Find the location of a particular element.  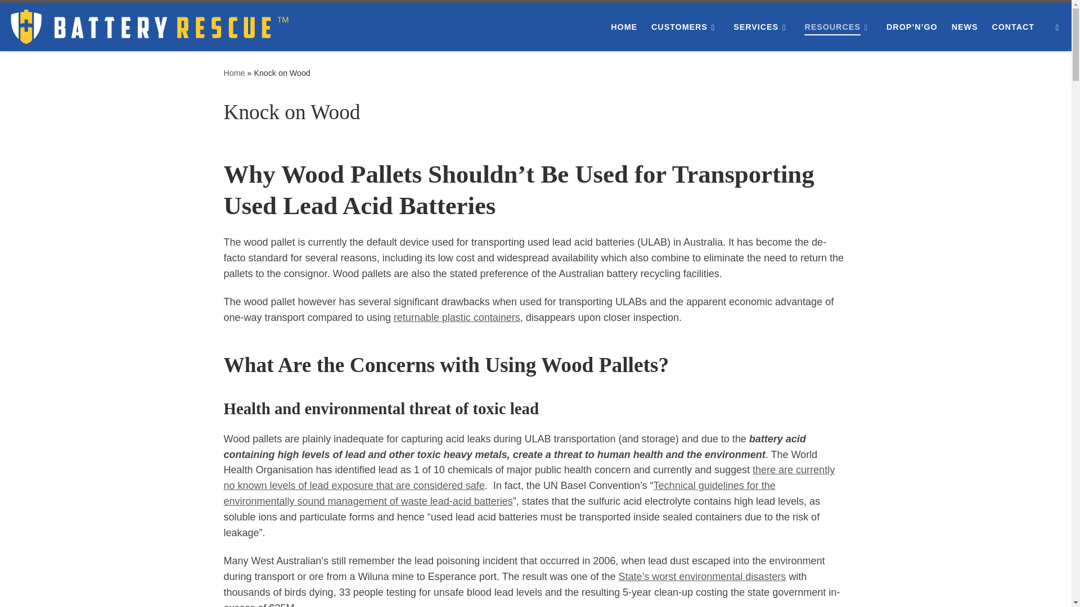

CUSTOMERS is located at coordinates (686, 27).